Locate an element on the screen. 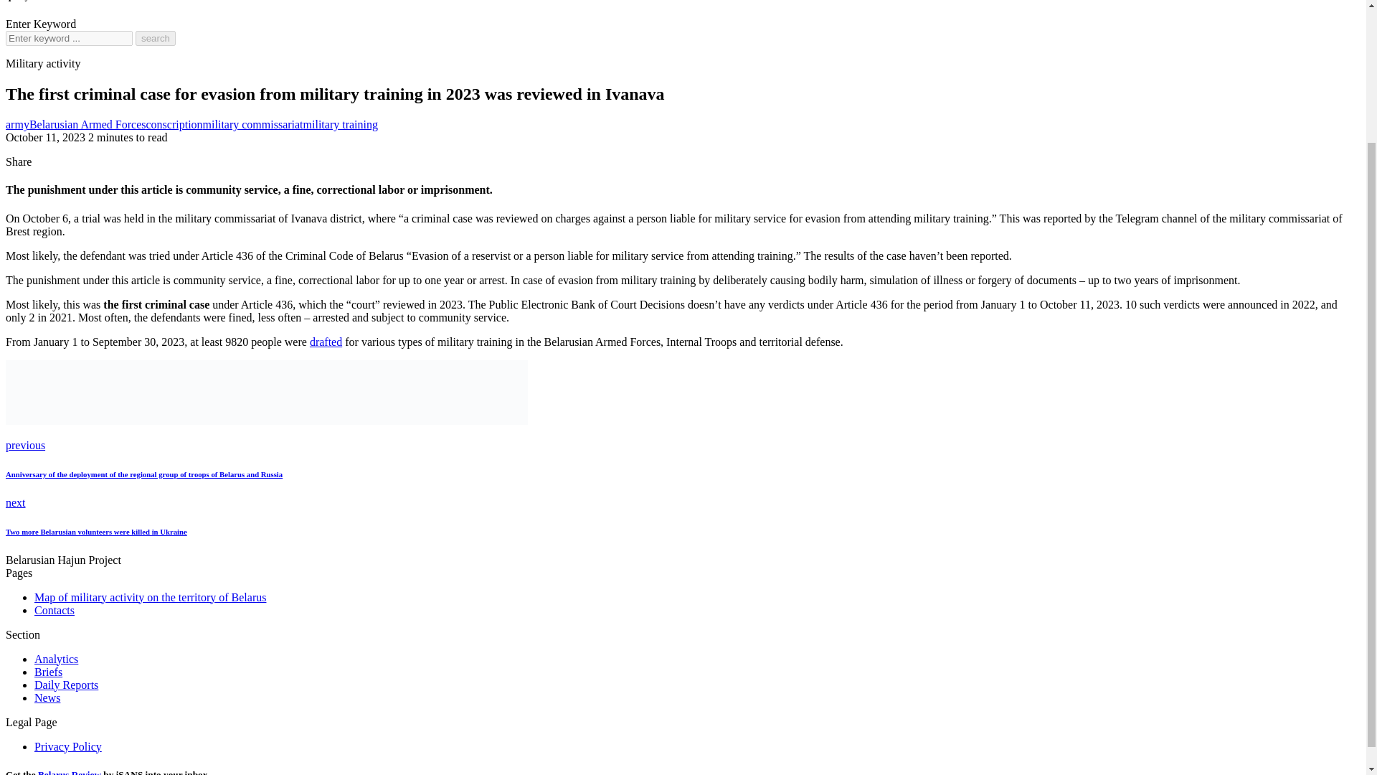  News is located at coordinates (47, 697).